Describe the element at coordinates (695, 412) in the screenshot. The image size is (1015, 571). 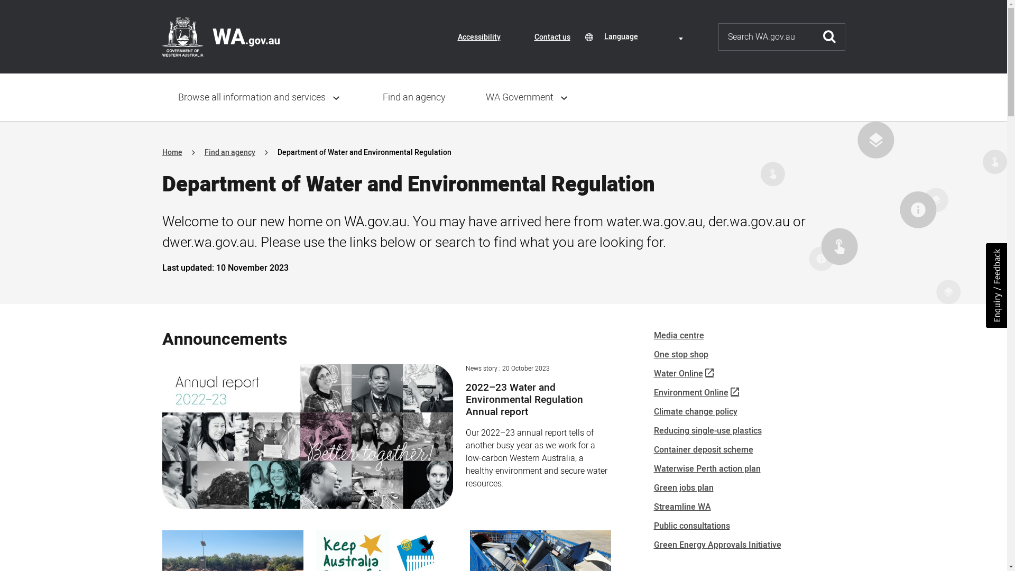
I see `Climate change policy` at that location.